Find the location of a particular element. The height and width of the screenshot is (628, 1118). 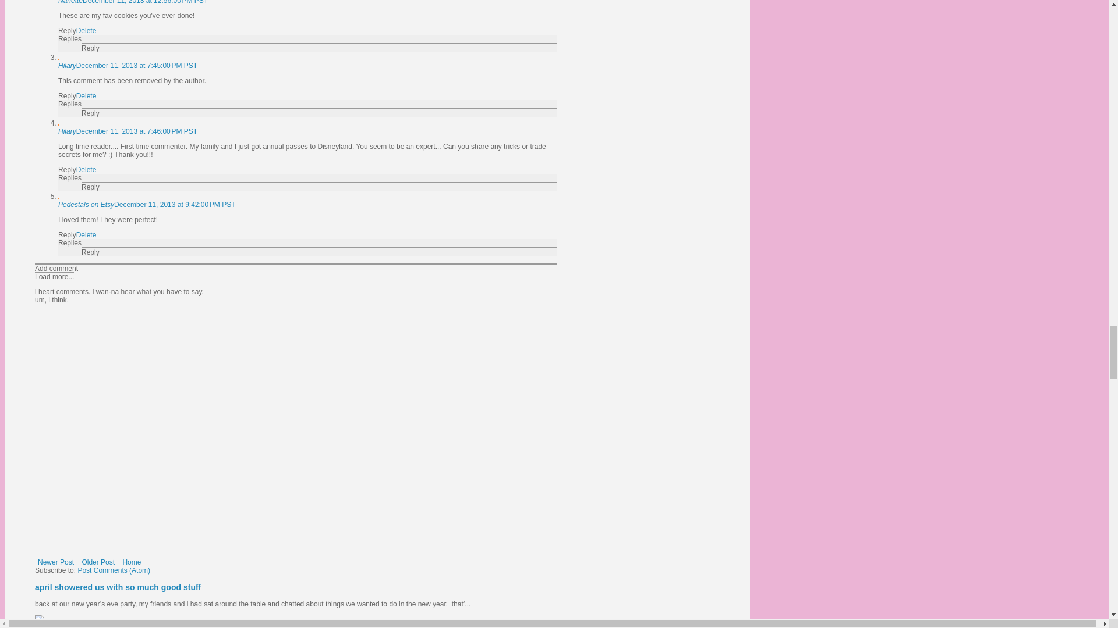

Reply is located at coordinates (66, 31).